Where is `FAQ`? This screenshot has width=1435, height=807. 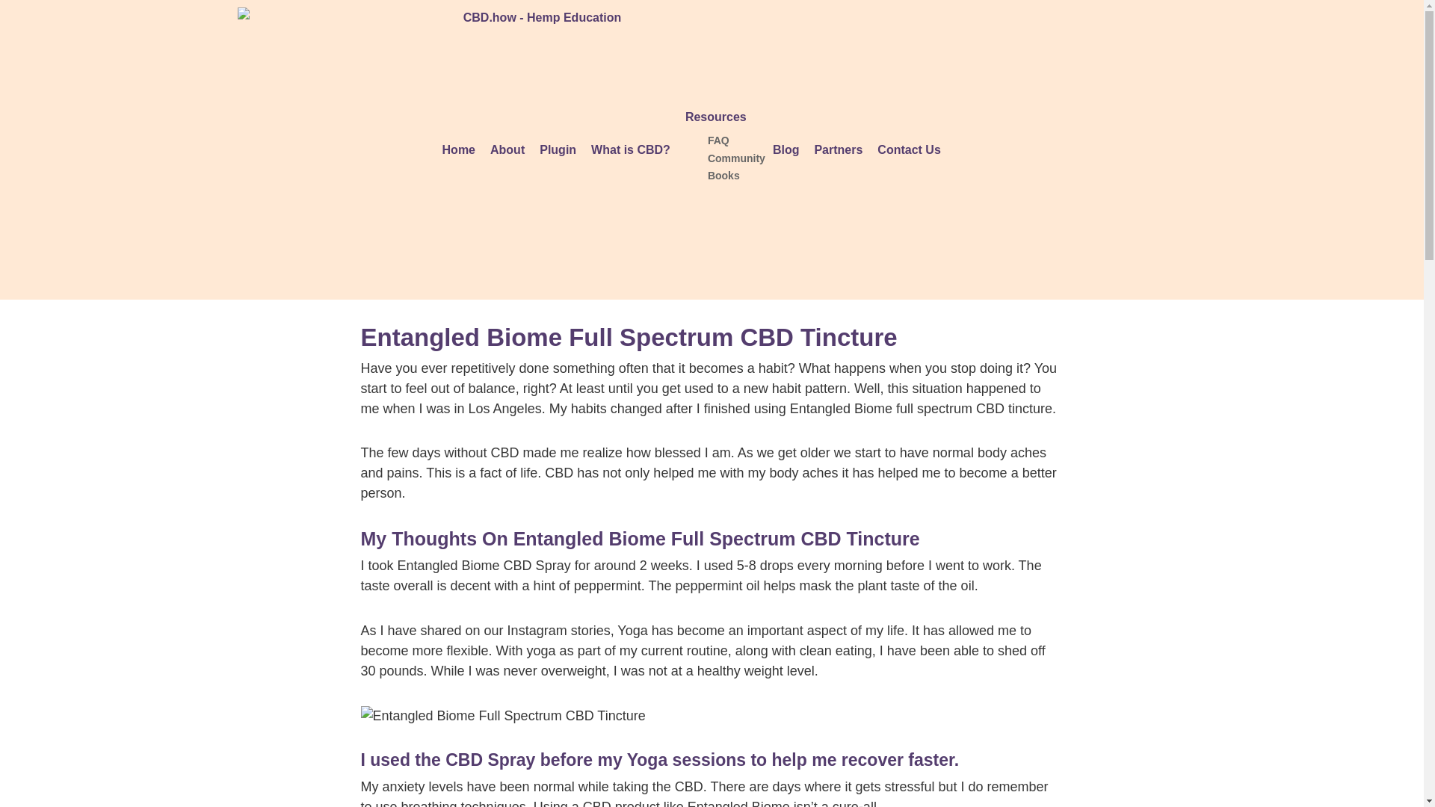
FAQ is located at coordinates (717, 140).